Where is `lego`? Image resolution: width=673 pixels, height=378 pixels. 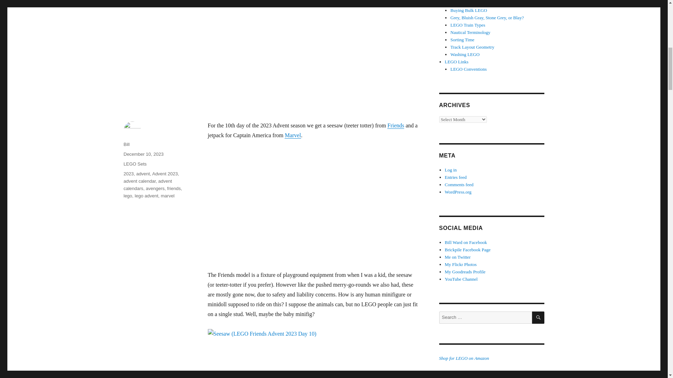 lego is located at coordinates (128, 196).